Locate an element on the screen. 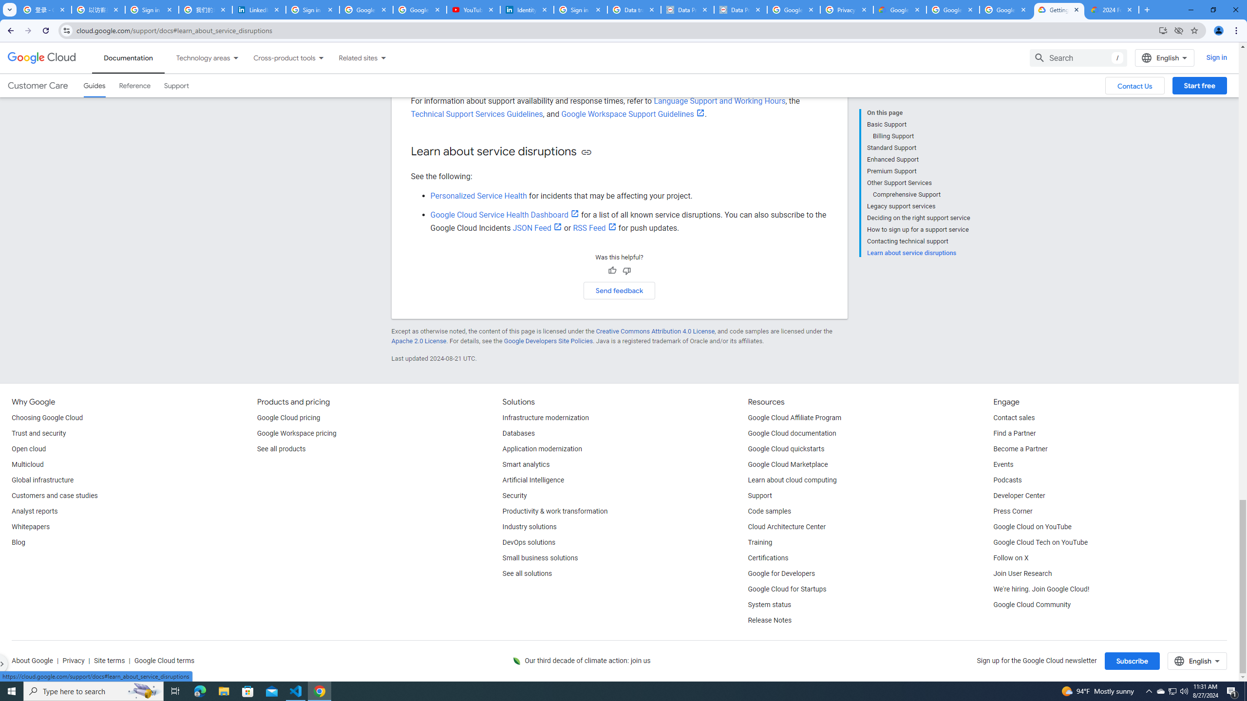 This screenshot has height=701, width=1247. Google for Developers is located at coordinates (782, 574).